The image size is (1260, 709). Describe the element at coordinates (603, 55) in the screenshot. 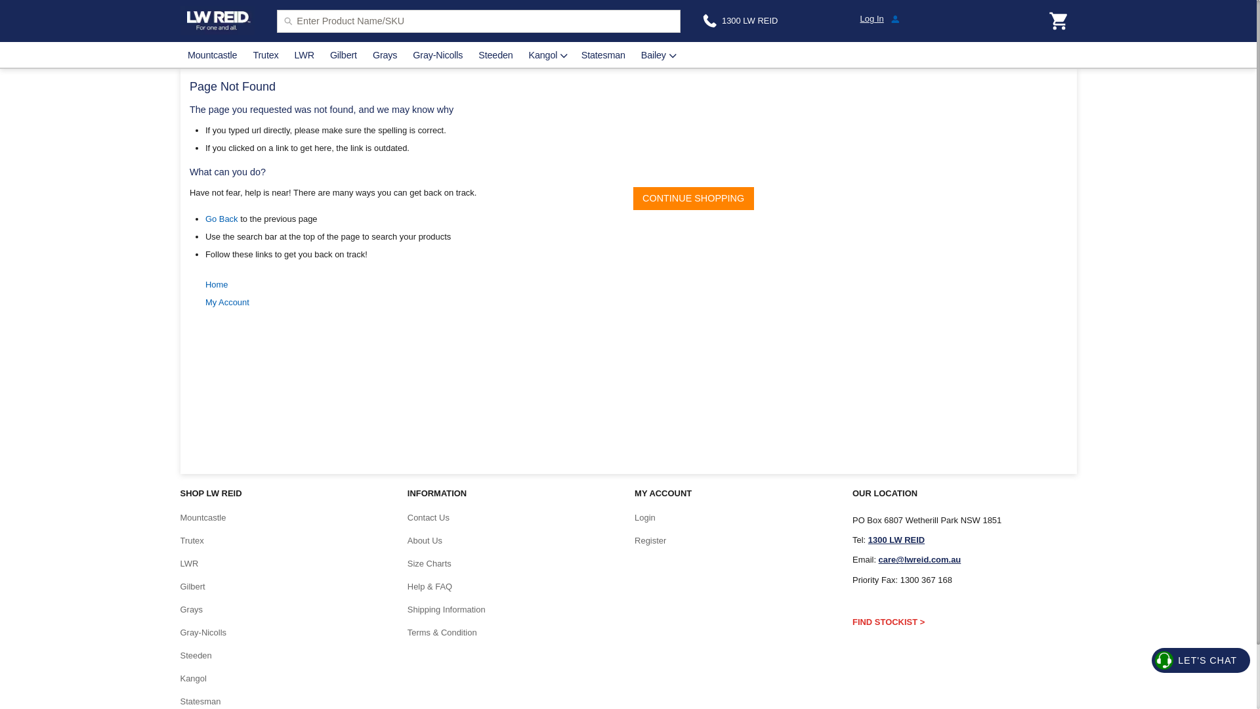

I see `Statesman` at that location.